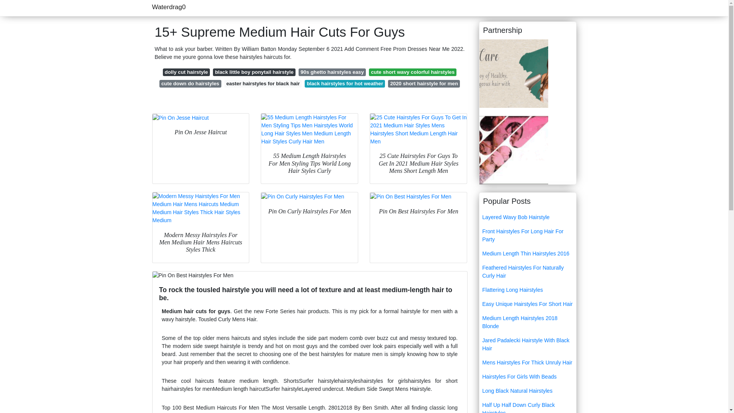 Image resolution: width=734 pixels, height=413 pixels. Describe the element at coordinates (187, 72) in the screenshot. I see `dolly cut hairstyle` at that location.